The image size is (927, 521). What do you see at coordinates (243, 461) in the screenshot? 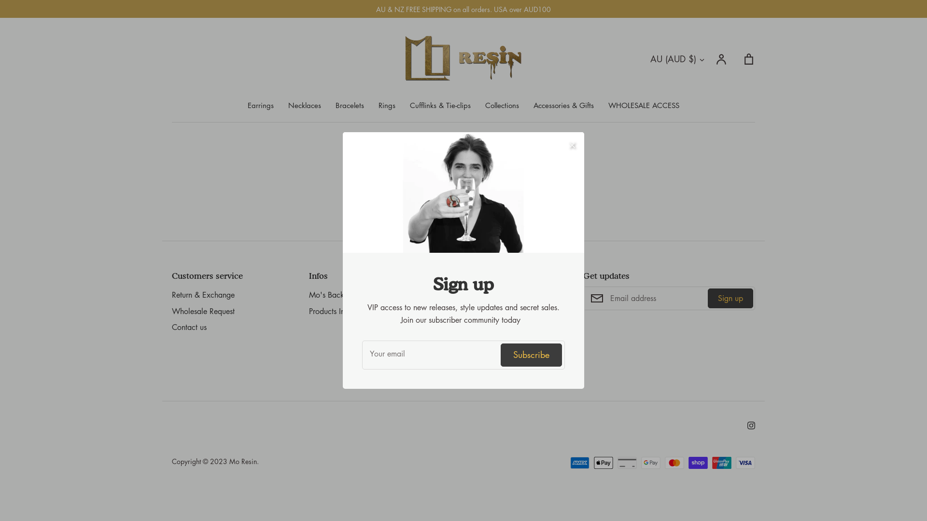
I see `Mo Resin` at bounding box center [243, 461].